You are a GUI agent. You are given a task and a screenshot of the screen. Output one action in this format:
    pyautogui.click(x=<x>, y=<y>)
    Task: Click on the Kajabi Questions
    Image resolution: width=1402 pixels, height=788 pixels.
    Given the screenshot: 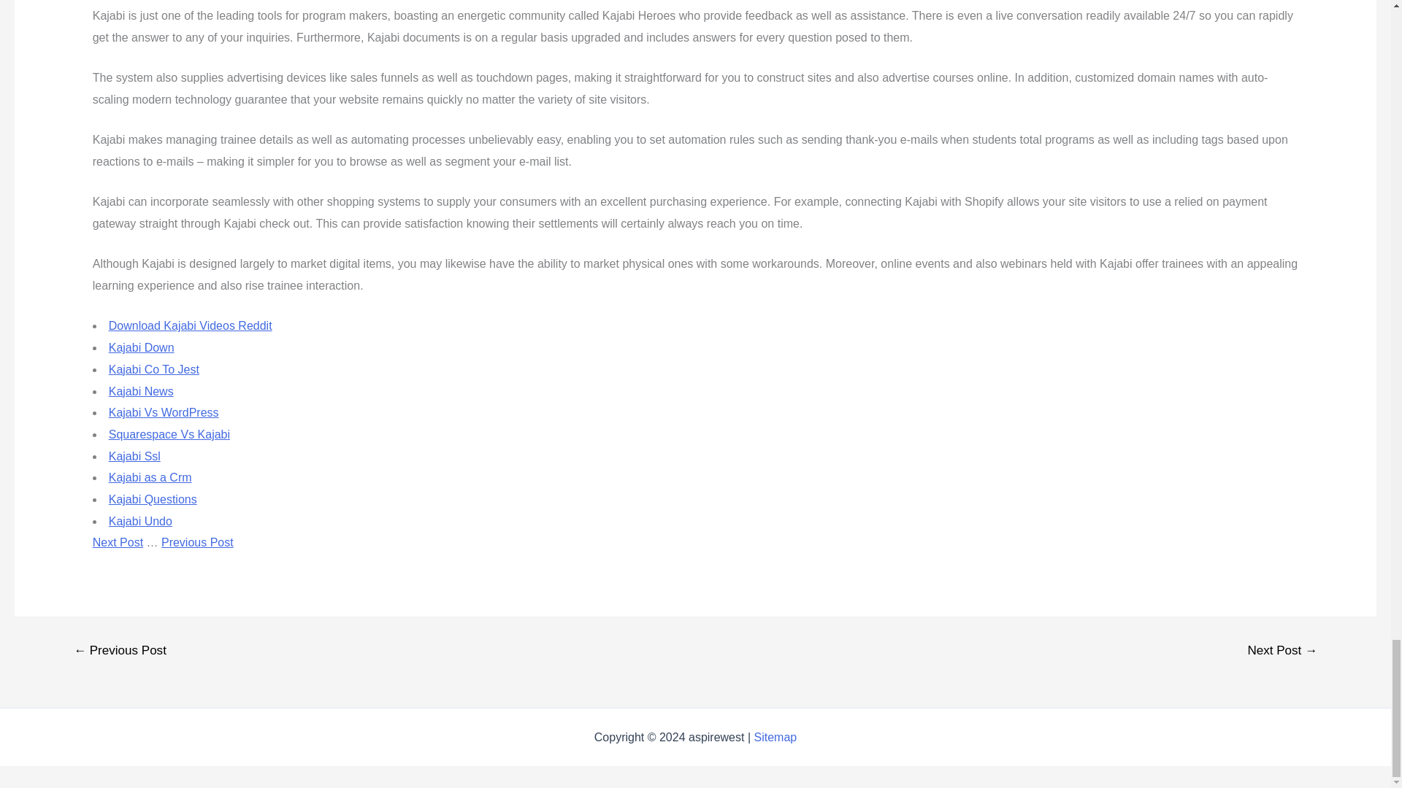 What is the action you would take?
    pyautogui.click(x=153, y=499)
    